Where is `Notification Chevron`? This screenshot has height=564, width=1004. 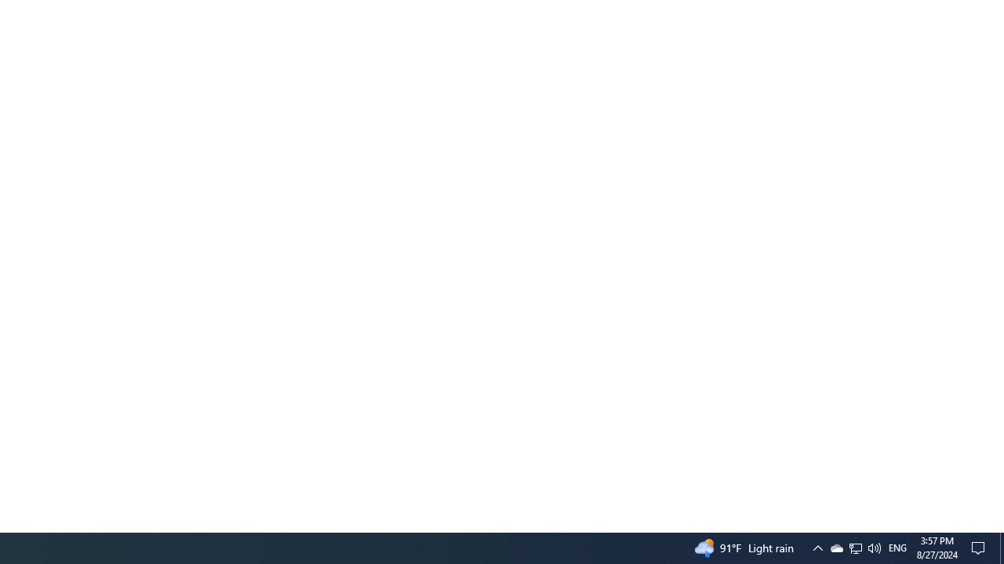
Notification Chevron is located at coordinates (817, 548).